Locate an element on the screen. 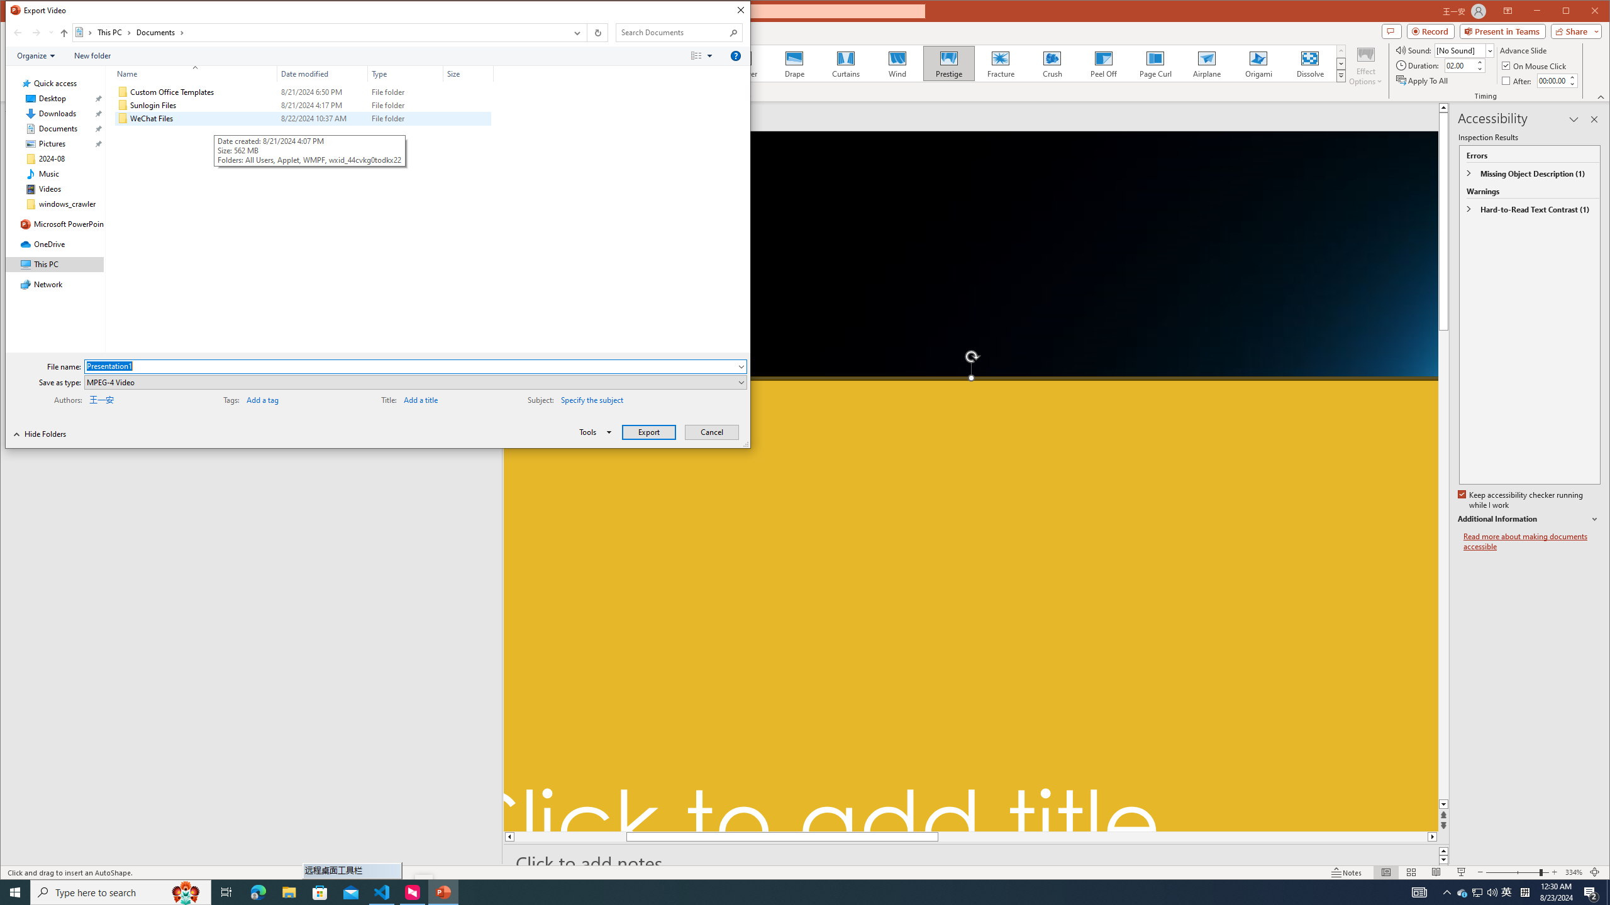  File name: is located at coordinates (415, 366).